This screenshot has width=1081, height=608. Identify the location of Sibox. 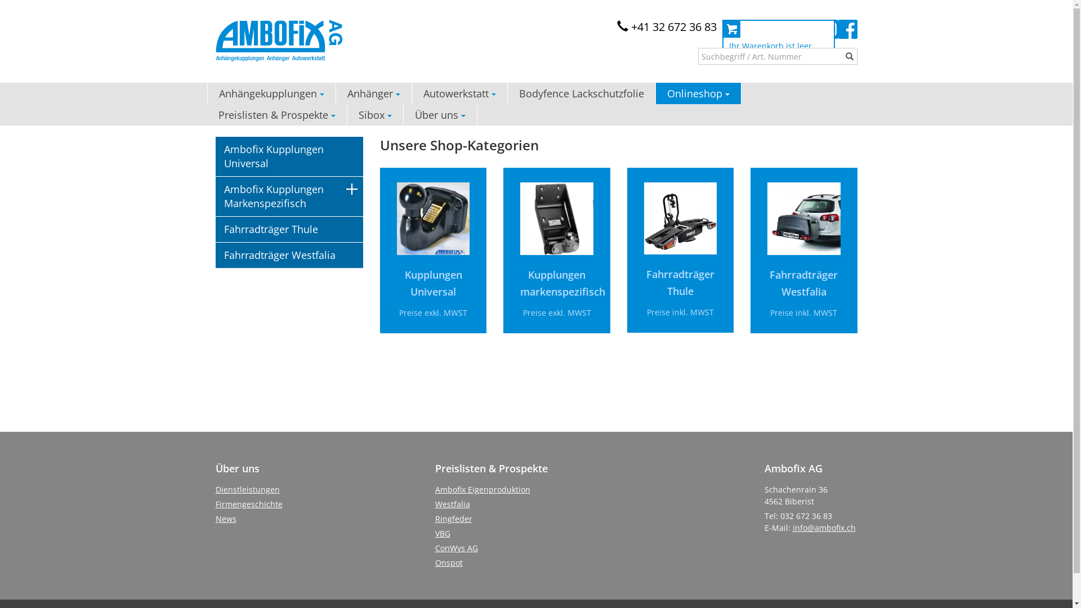
(375, 115).